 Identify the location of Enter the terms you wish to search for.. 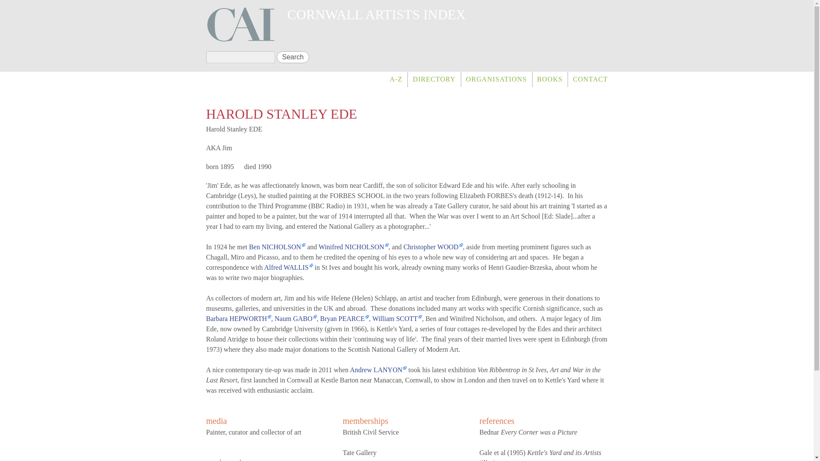
(240, 57).